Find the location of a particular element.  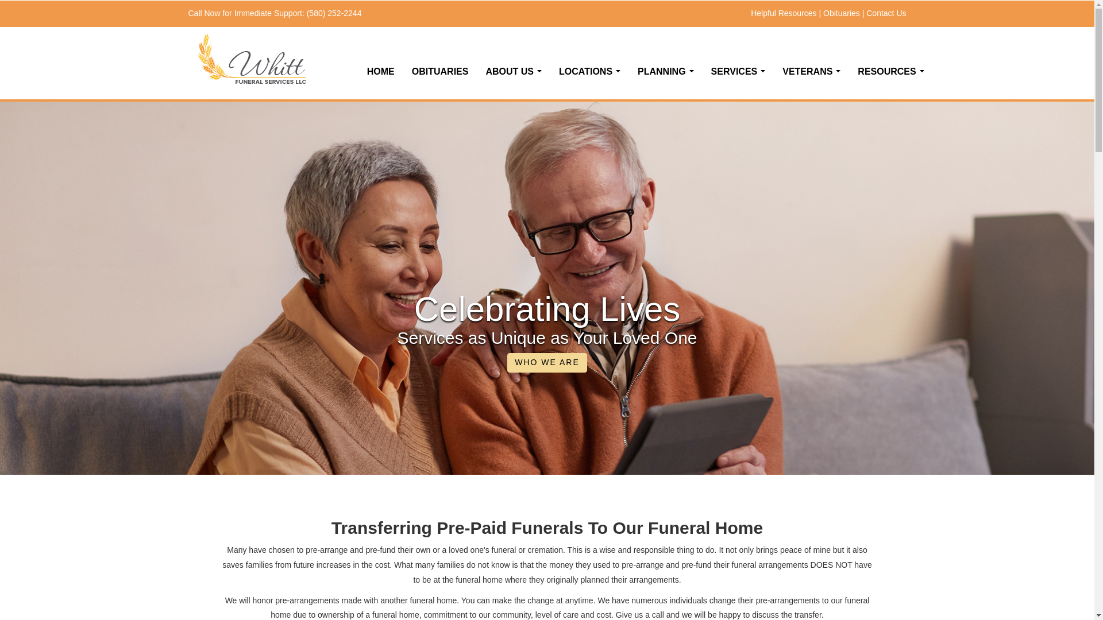

HOME is located at coordinates (381, 70).